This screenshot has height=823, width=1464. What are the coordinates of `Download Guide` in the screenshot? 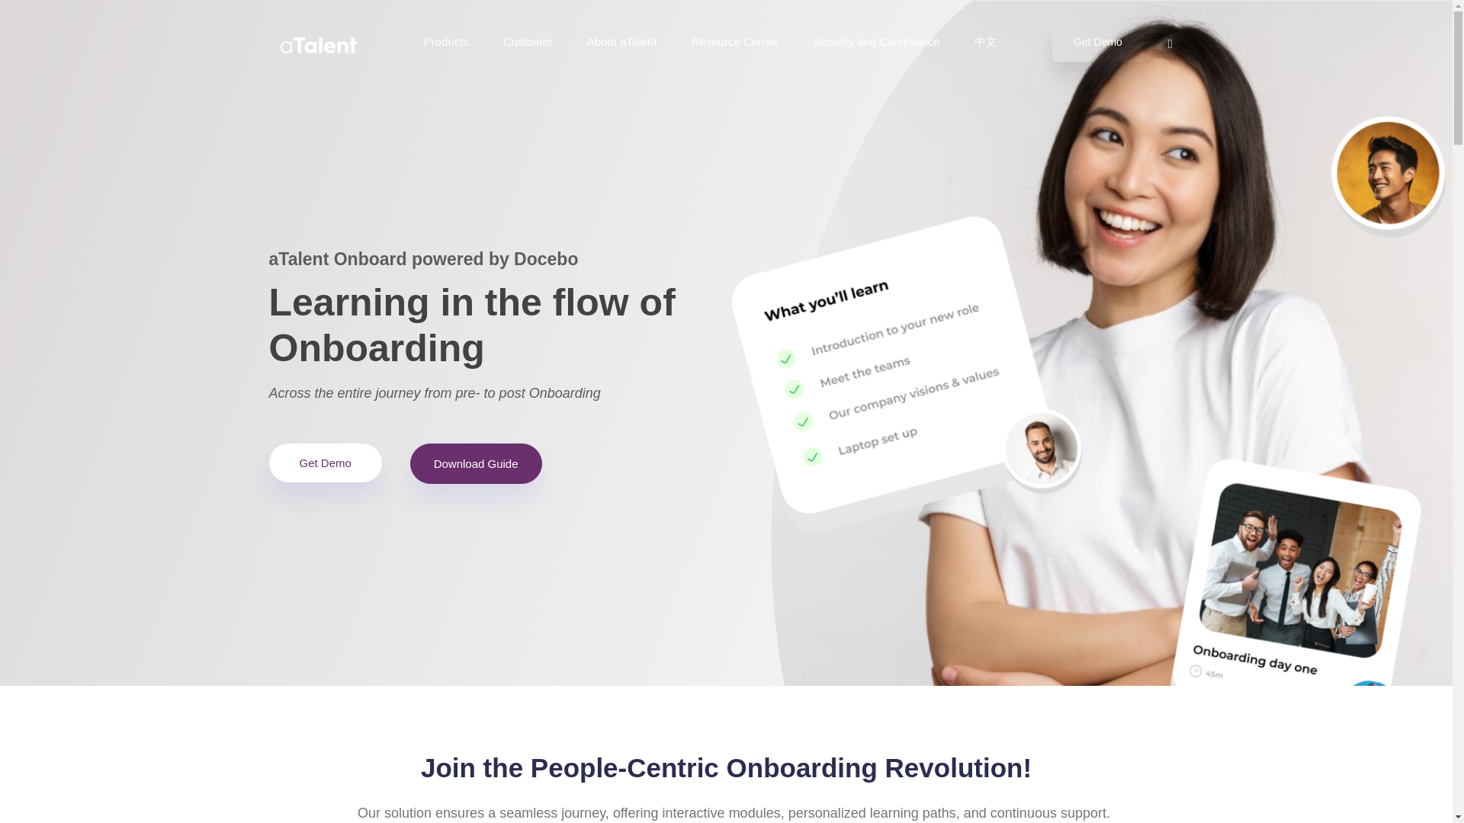 It's located at (476, 463).